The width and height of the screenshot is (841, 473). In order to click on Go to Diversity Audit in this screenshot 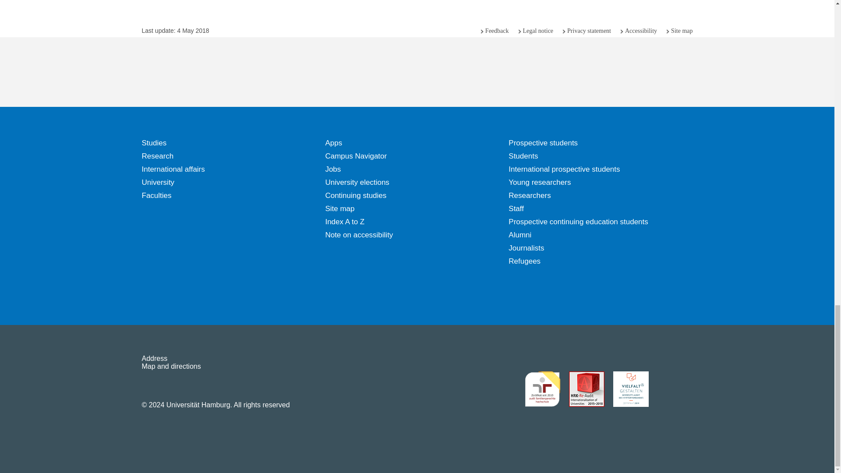, I will do `click(631, 389)`.